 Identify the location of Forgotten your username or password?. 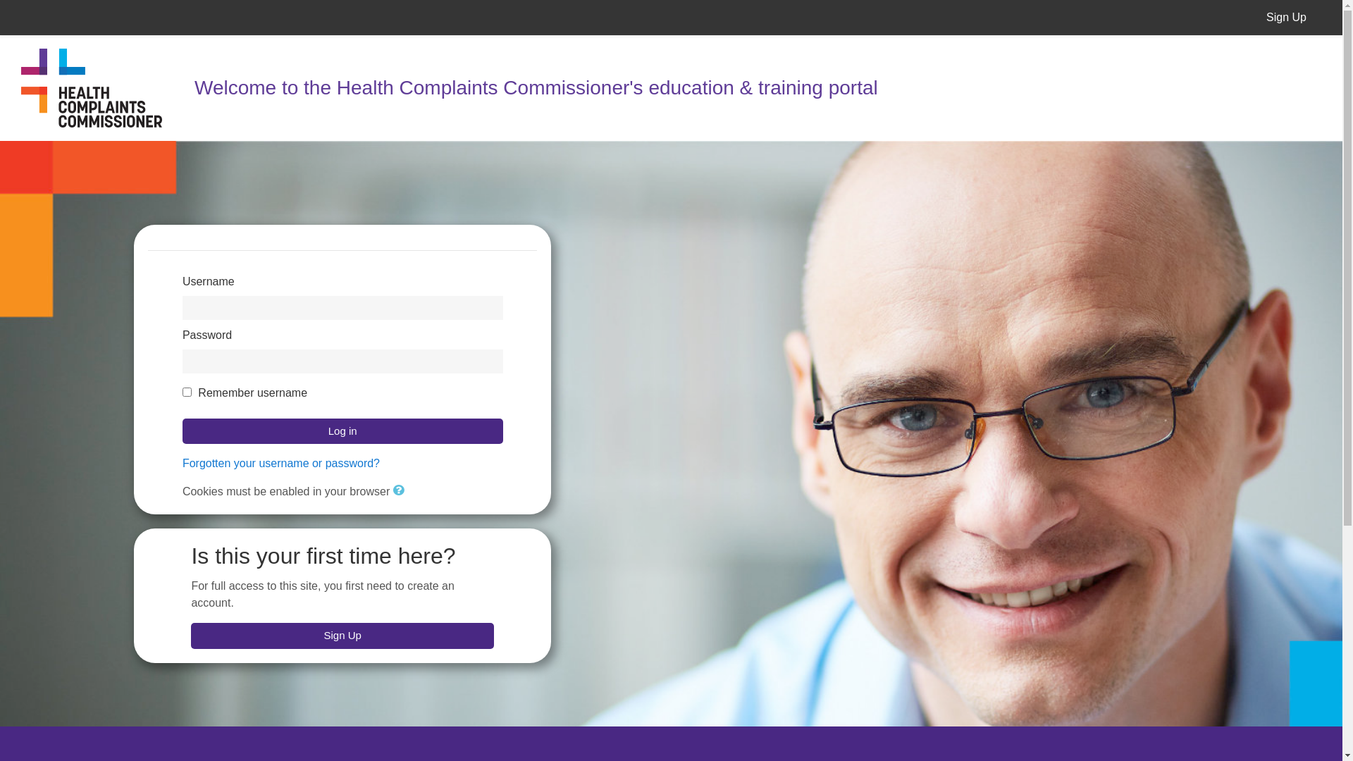
(281, 464).